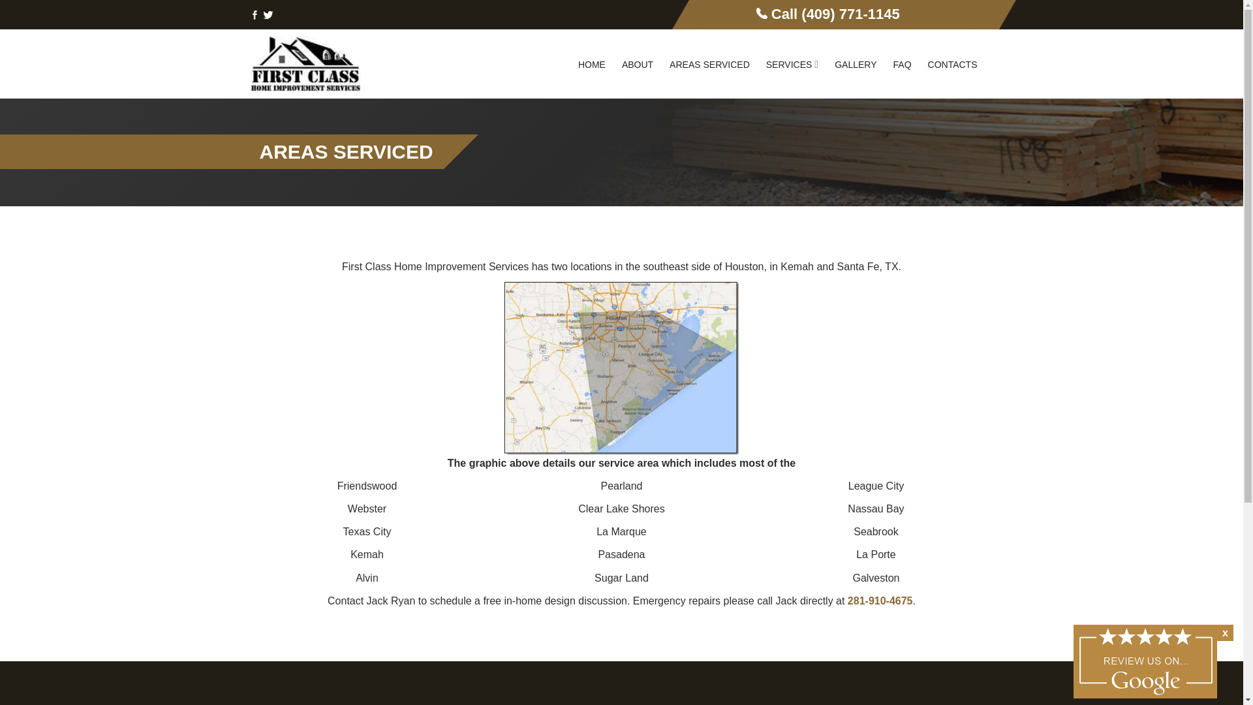 The width and height of the screenshot is (1253, 705). What do you see at coordinates (709, 63) in the screenshot?
I see `AREAS SERVICED` at bounding box center [709, 63].